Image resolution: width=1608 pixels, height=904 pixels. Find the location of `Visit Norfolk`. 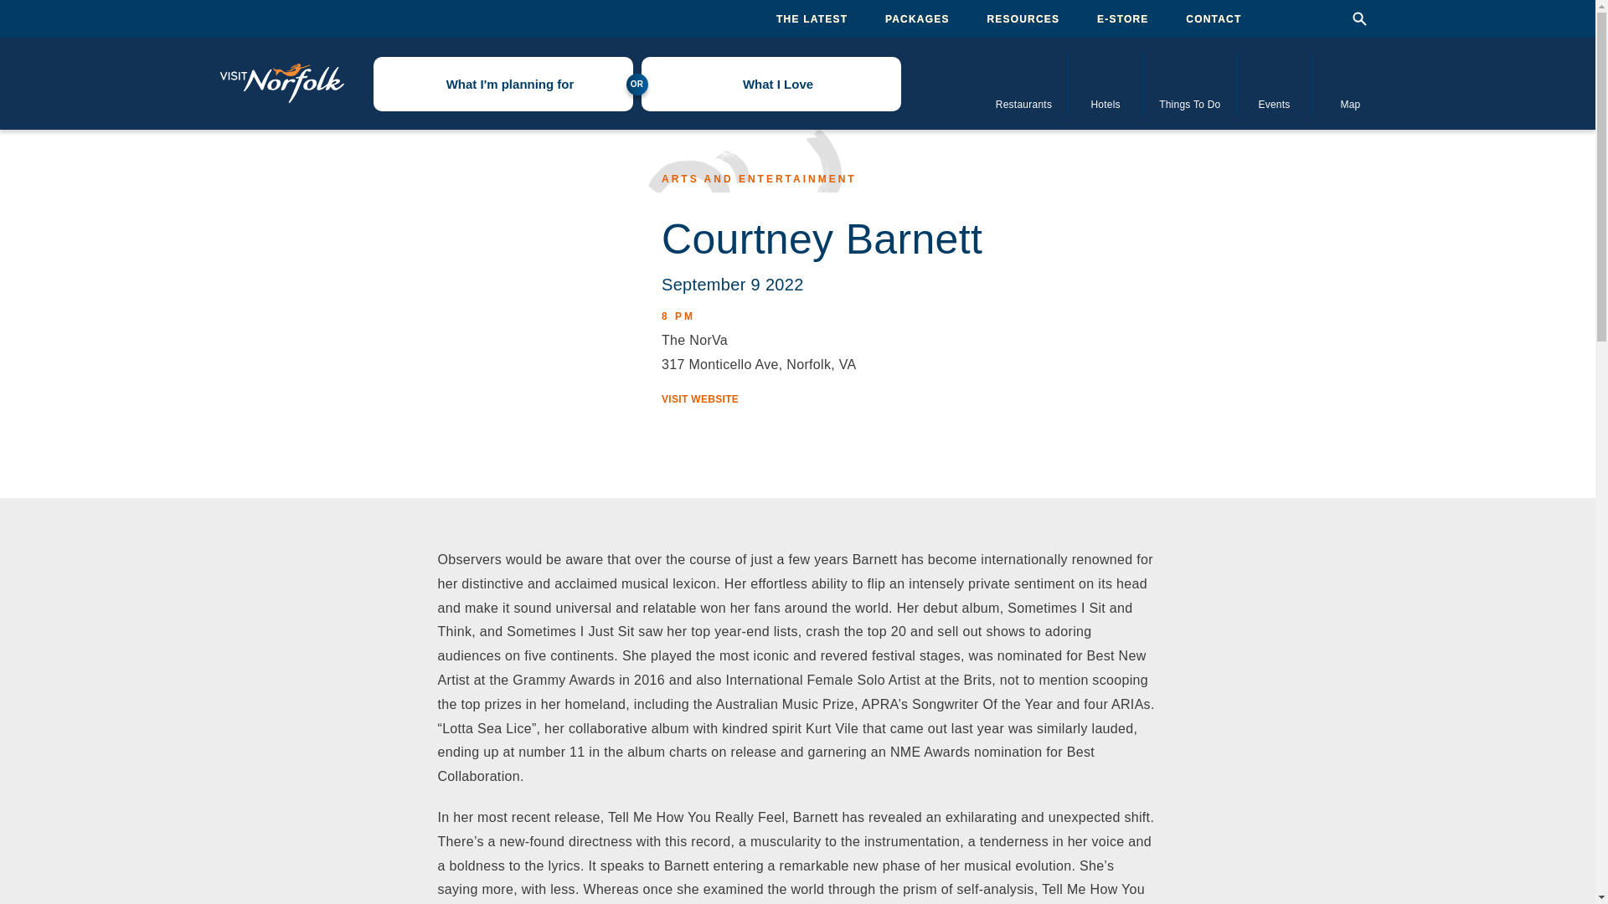

Visit Norfolk is located at coordinates (281, 84).